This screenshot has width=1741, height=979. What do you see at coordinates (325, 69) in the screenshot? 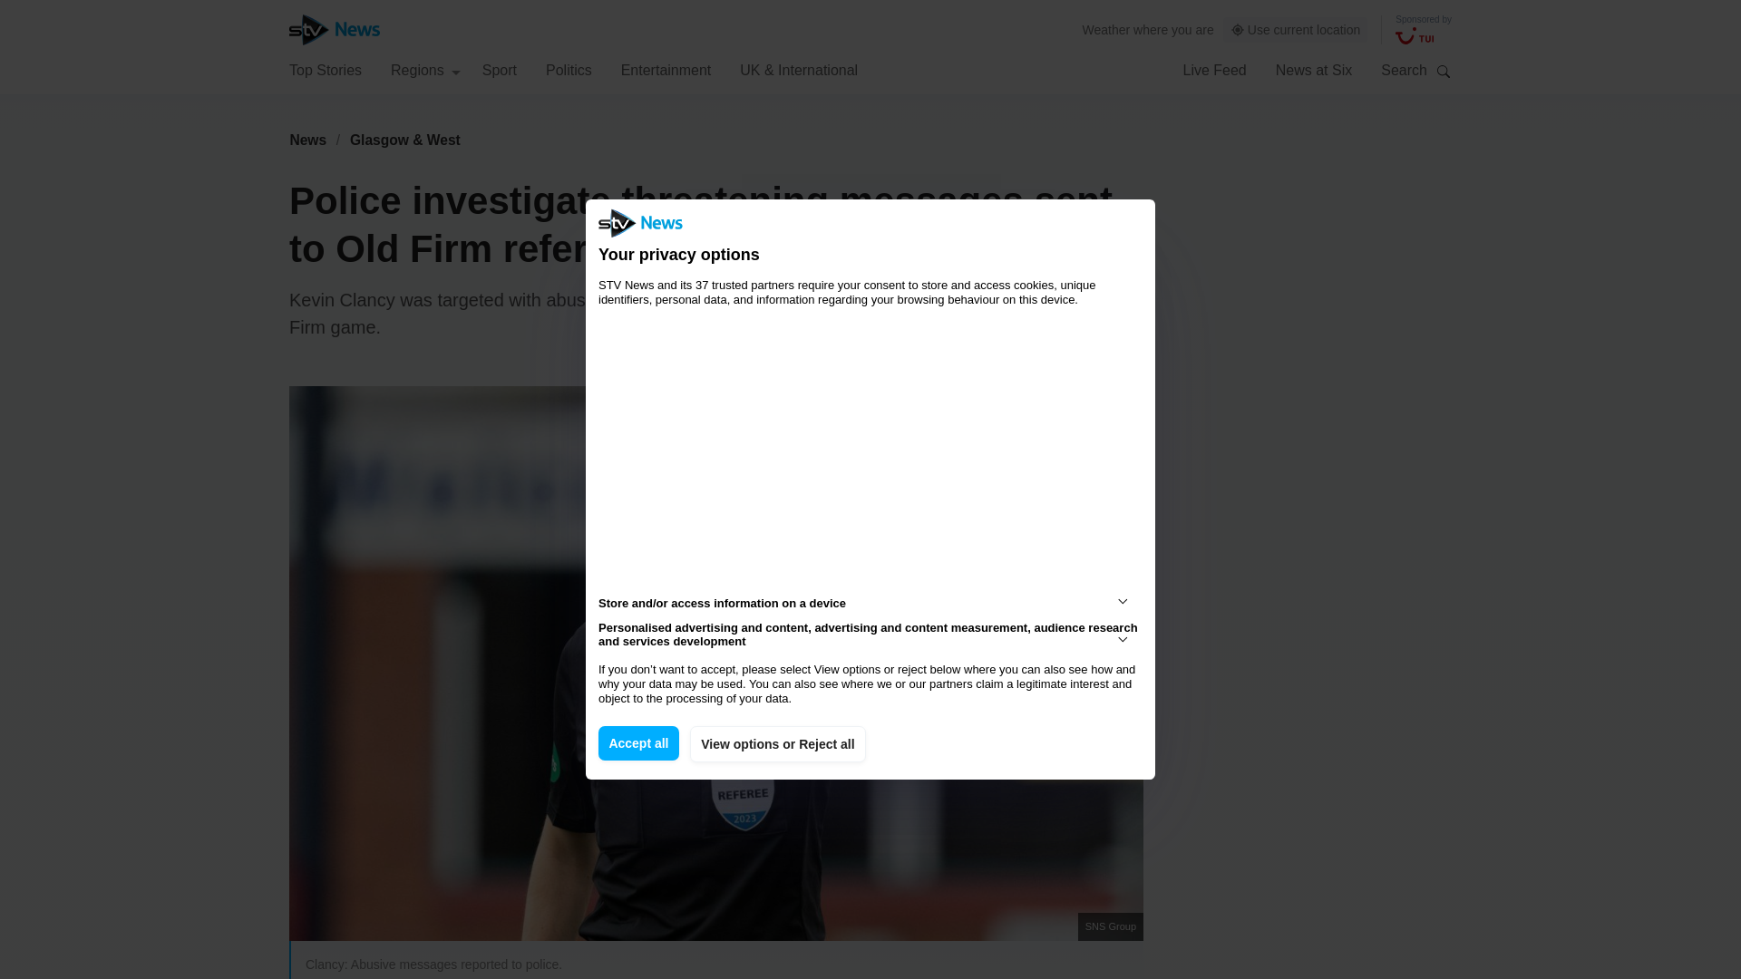
I see `Top Stories` at bounding box center [325, 69].